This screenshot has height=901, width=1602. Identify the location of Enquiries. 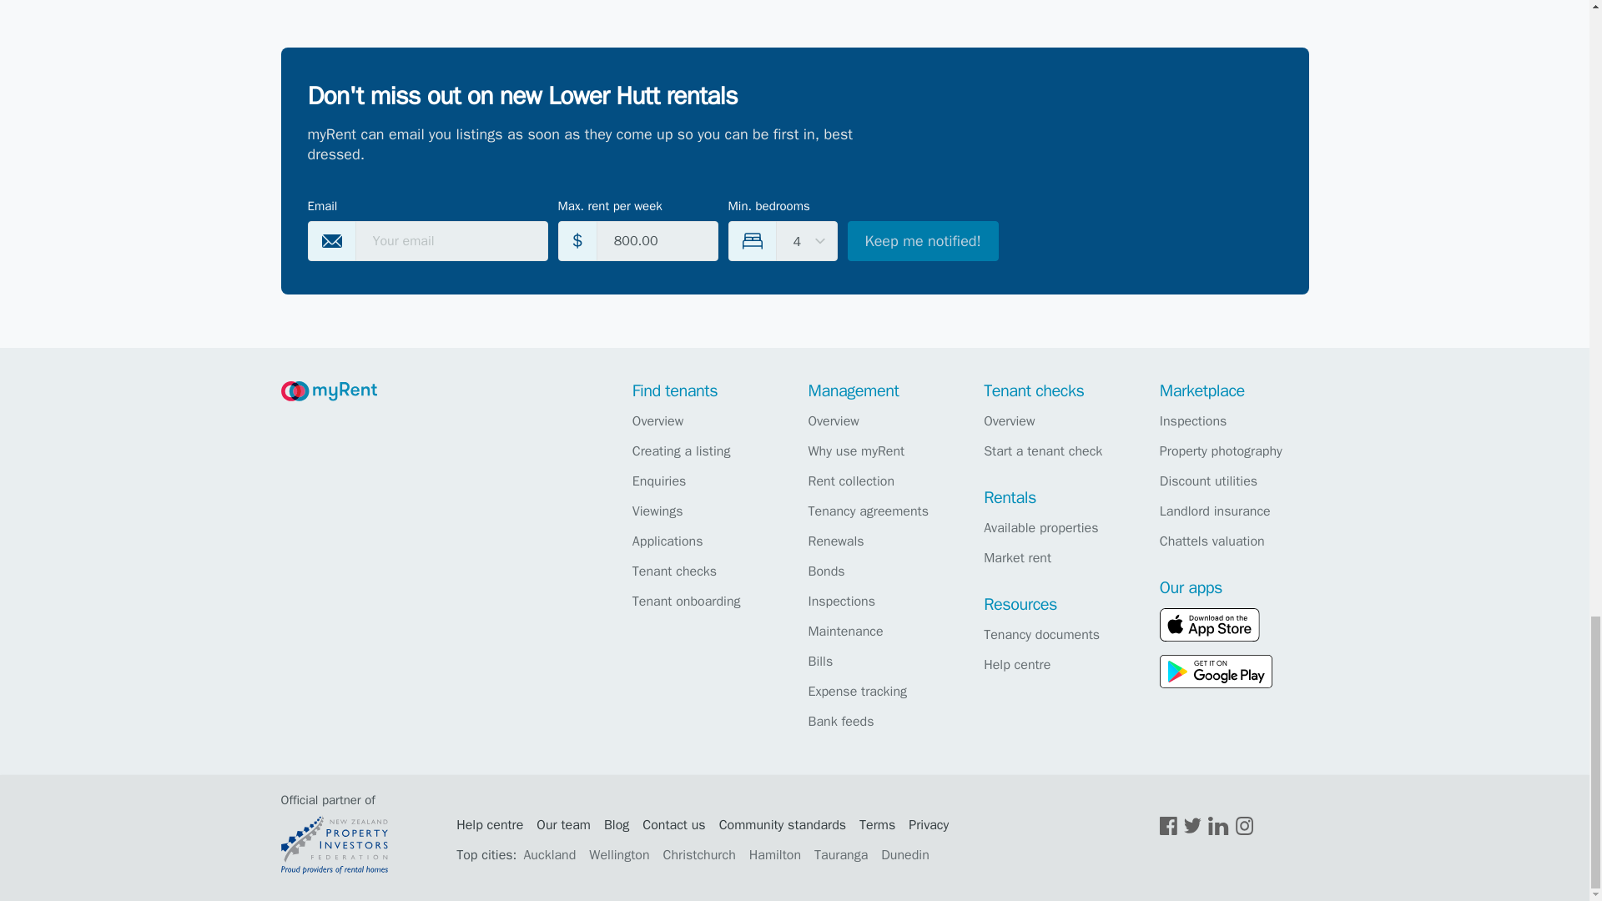
(704, 481).